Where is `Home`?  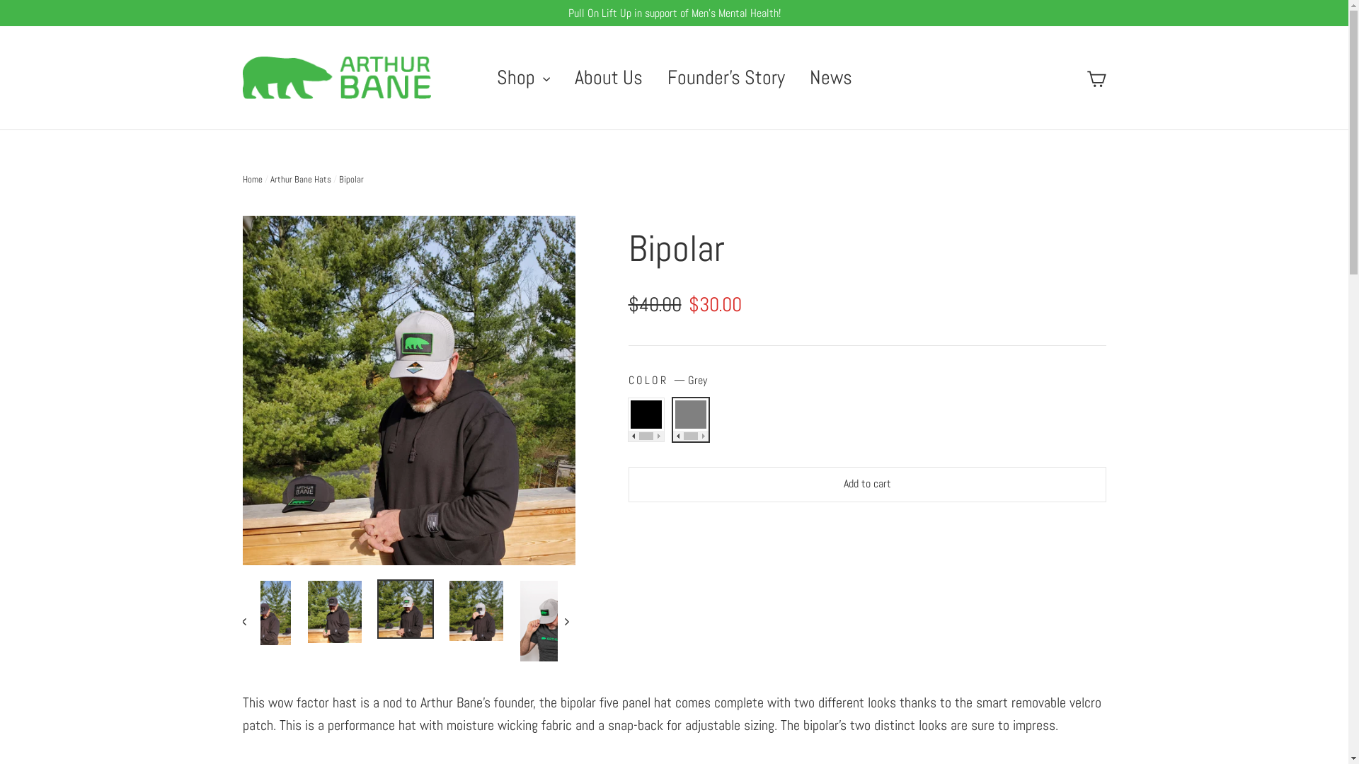
Home is located at coordinates (252, 180).